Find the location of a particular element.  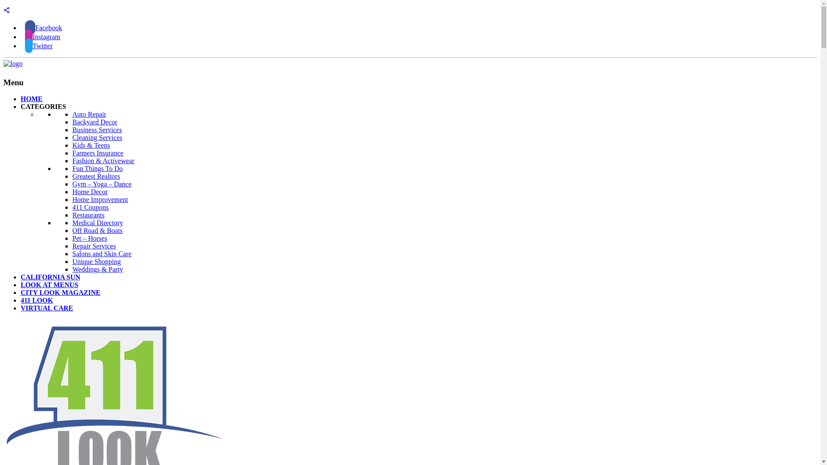

Kids & Teens is located at coordinates (91, 146).